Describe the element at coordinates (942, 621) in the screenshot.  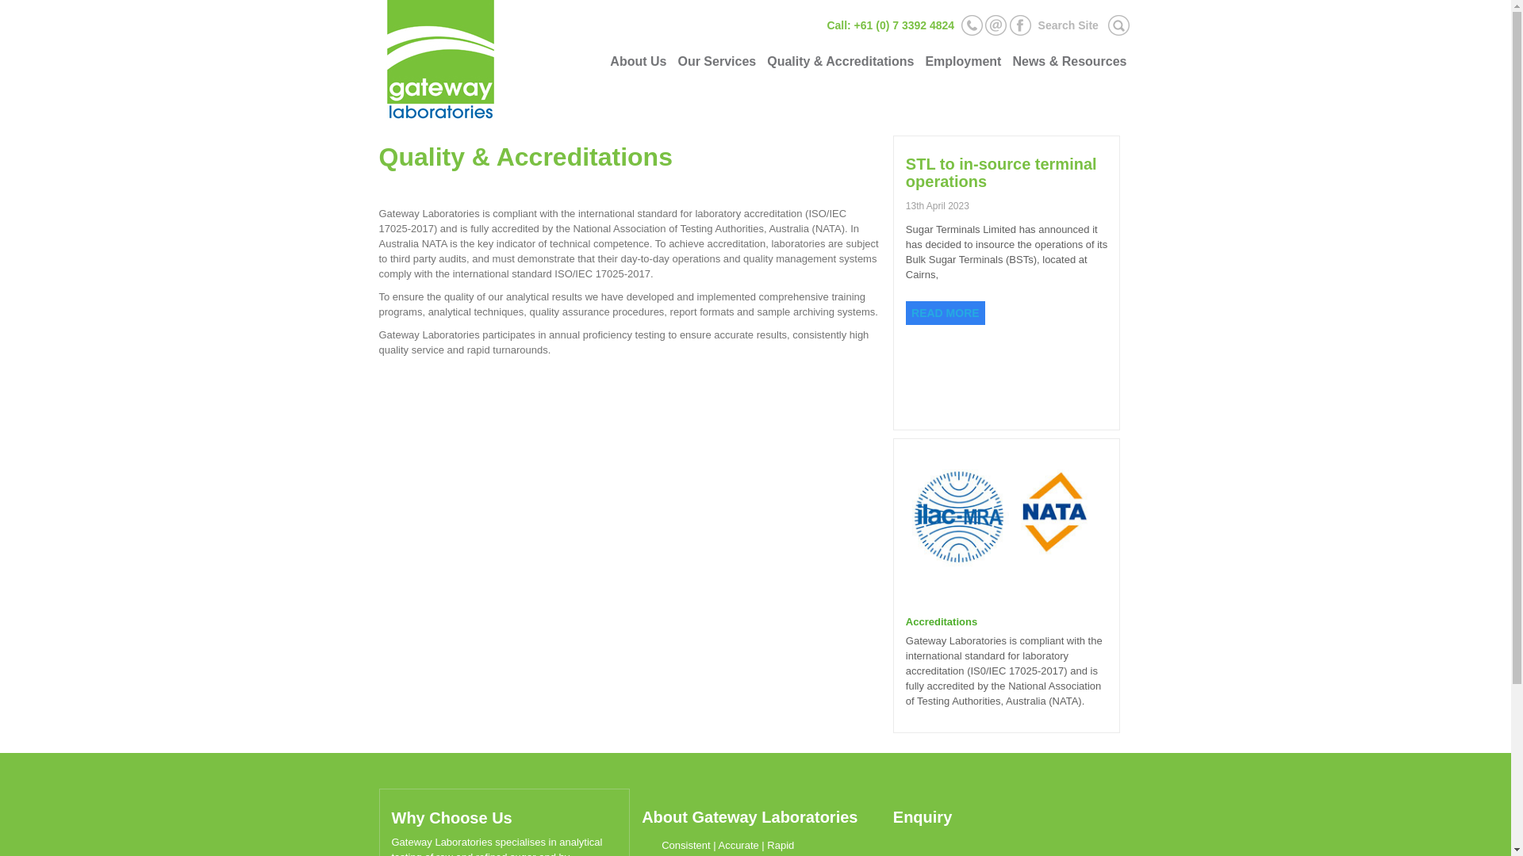
I see `Accreditations` at that location.